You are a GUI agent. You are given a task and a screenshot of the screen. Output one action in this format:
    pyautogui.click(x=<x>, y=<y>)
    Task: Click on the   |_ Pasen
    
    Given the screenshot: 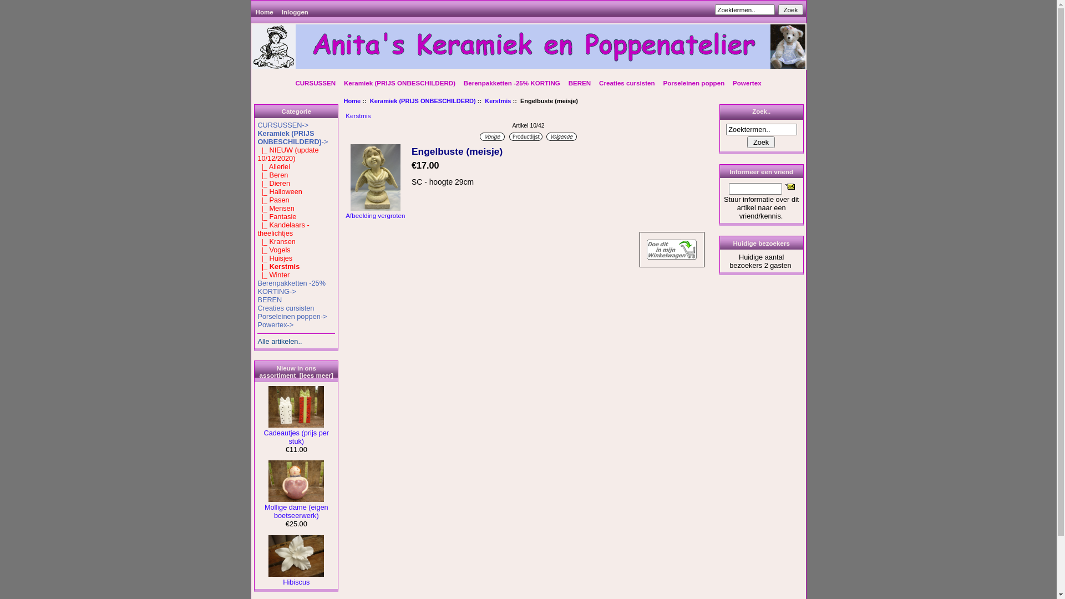 What is the action you would take?
    pyautogui.click(x=273, y=200)
    